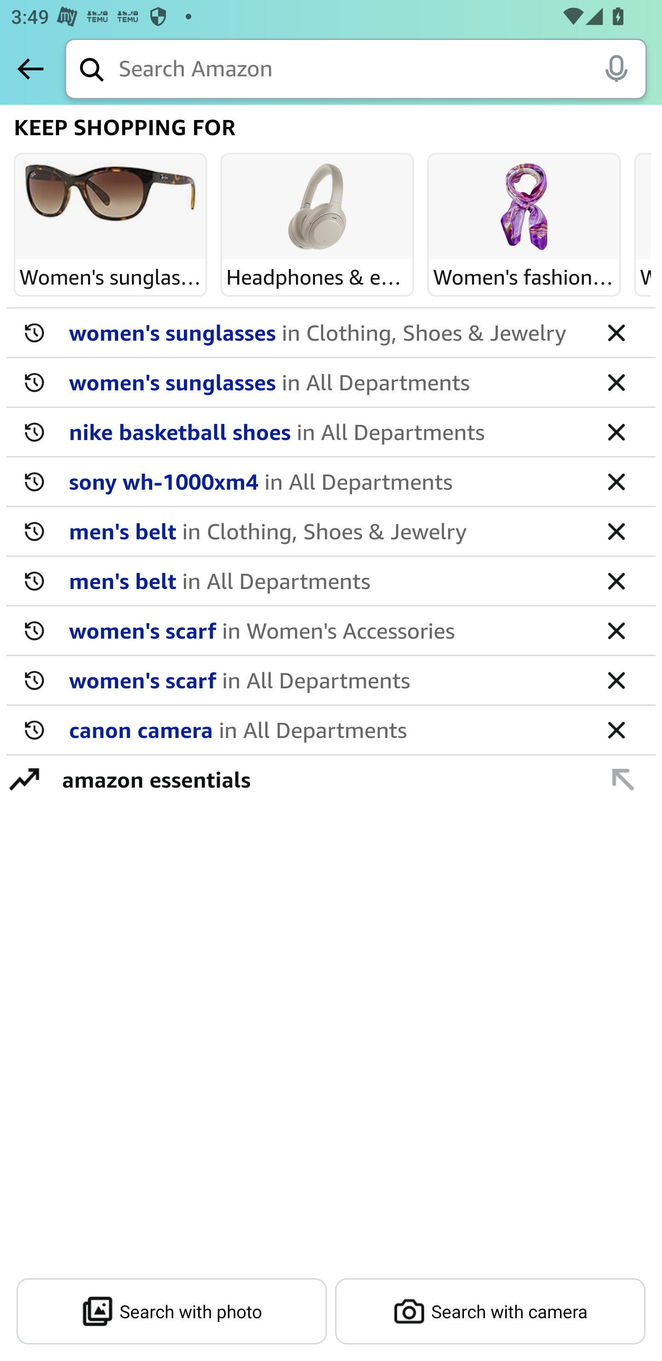 The height and width of the screenshot is (1361, 662). I want to click on Women's sunglasses, so click(110, 207).